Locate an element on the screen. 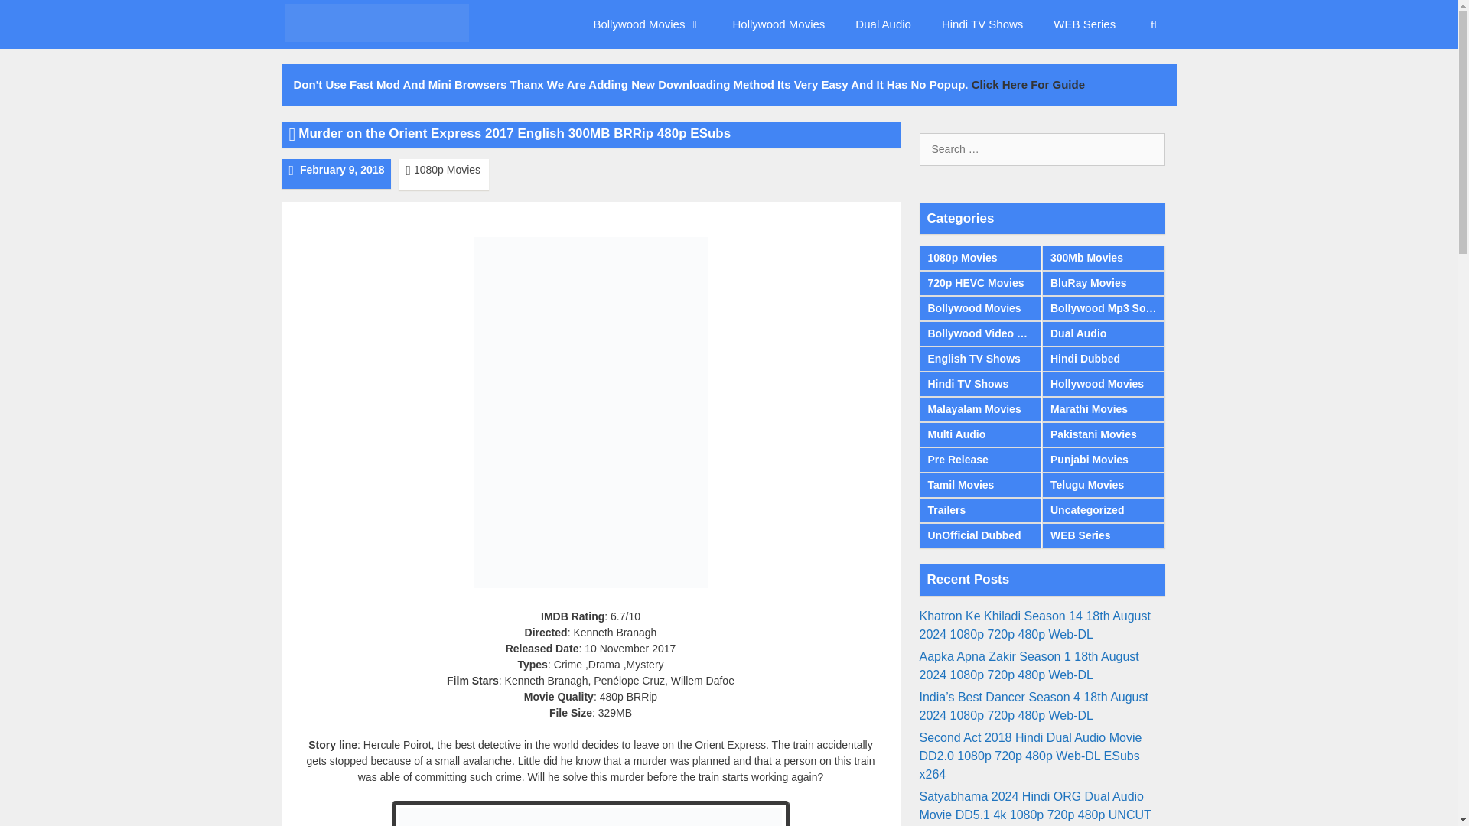 The width and height of the screenshot is (1469, 826). Search is located at coordinates (33, 17).